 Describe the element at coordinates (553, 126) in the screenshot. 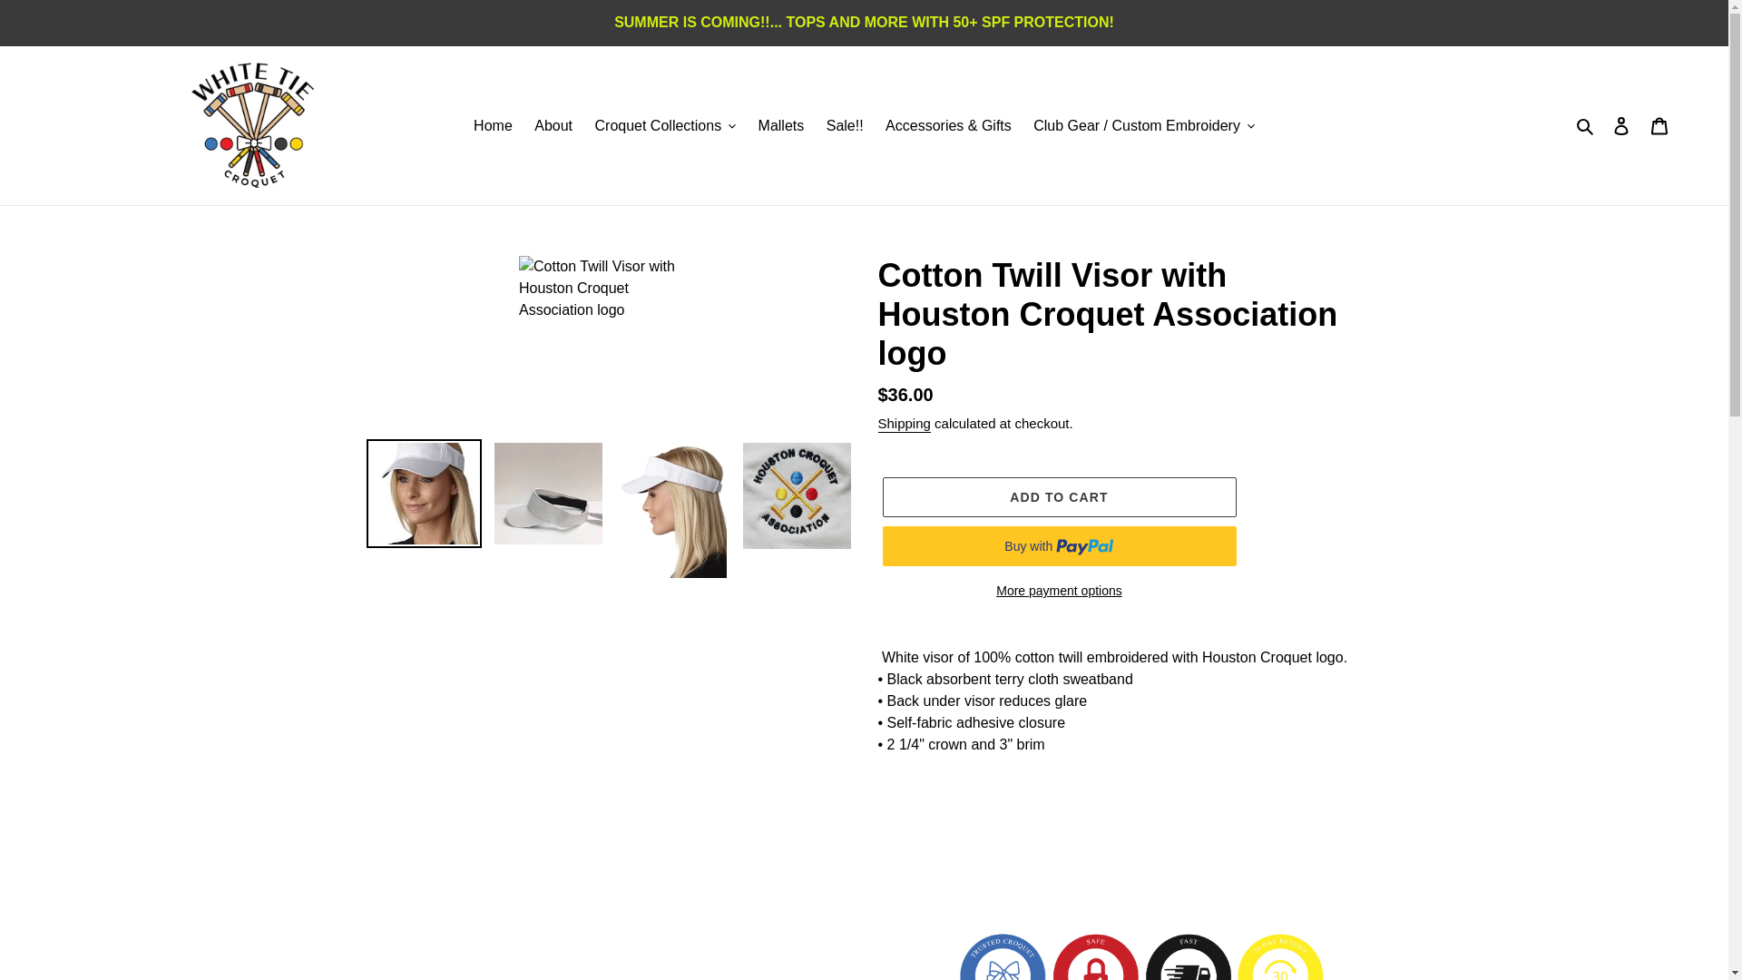

I see `About` at that location.